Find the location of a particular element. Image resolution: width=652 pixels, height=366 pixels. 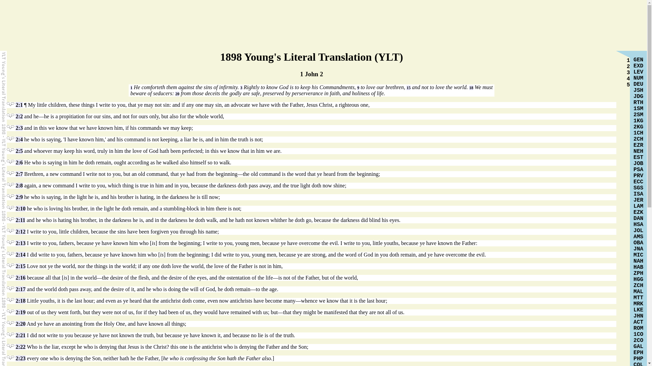

Go To Verse 20 is located at coordinates (177, 94).